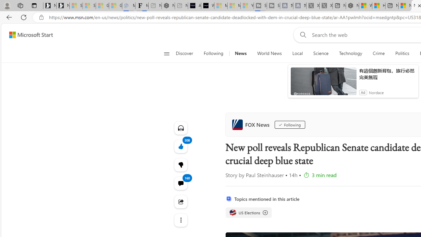  What do you see at coordinates (324, 84) in the screenshot?
I see `anim-content` at bounding box center [324, 84].